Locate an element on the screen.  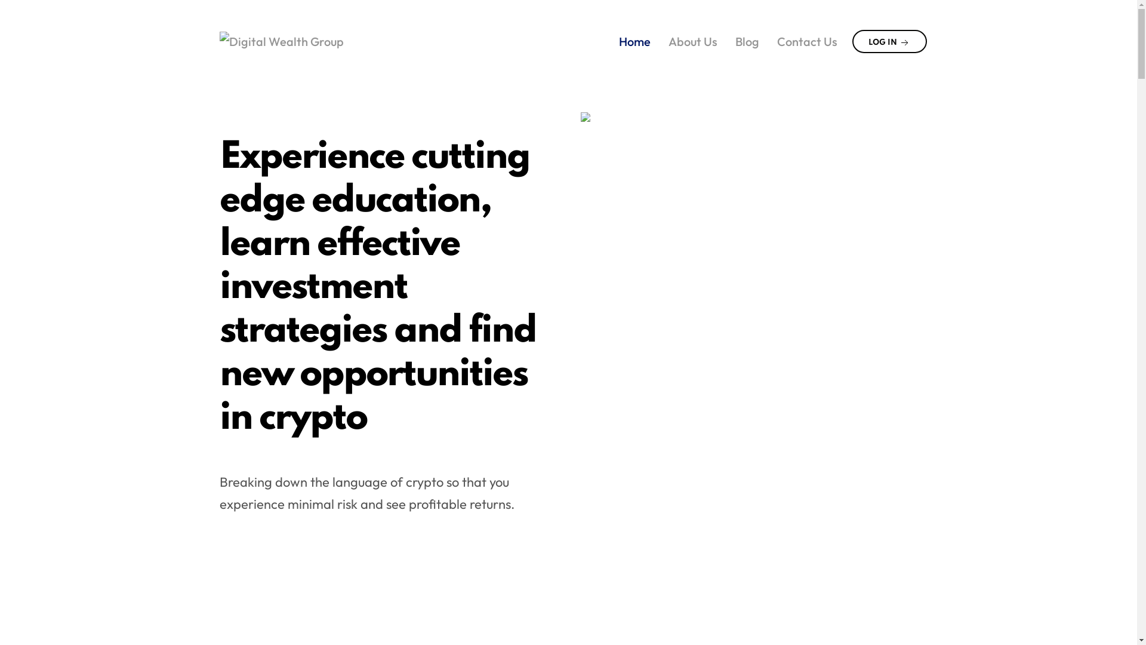
About Us is located at coordinates (692, 41).